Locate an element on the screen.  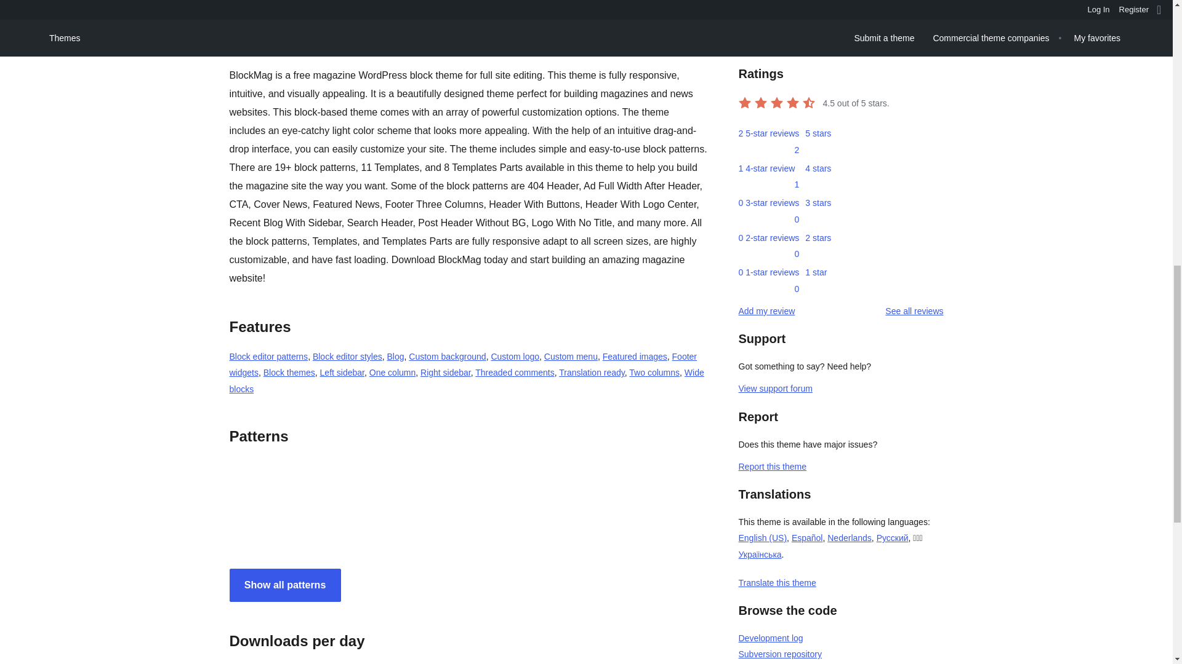
Custom background is located at coordinates (447, 357).